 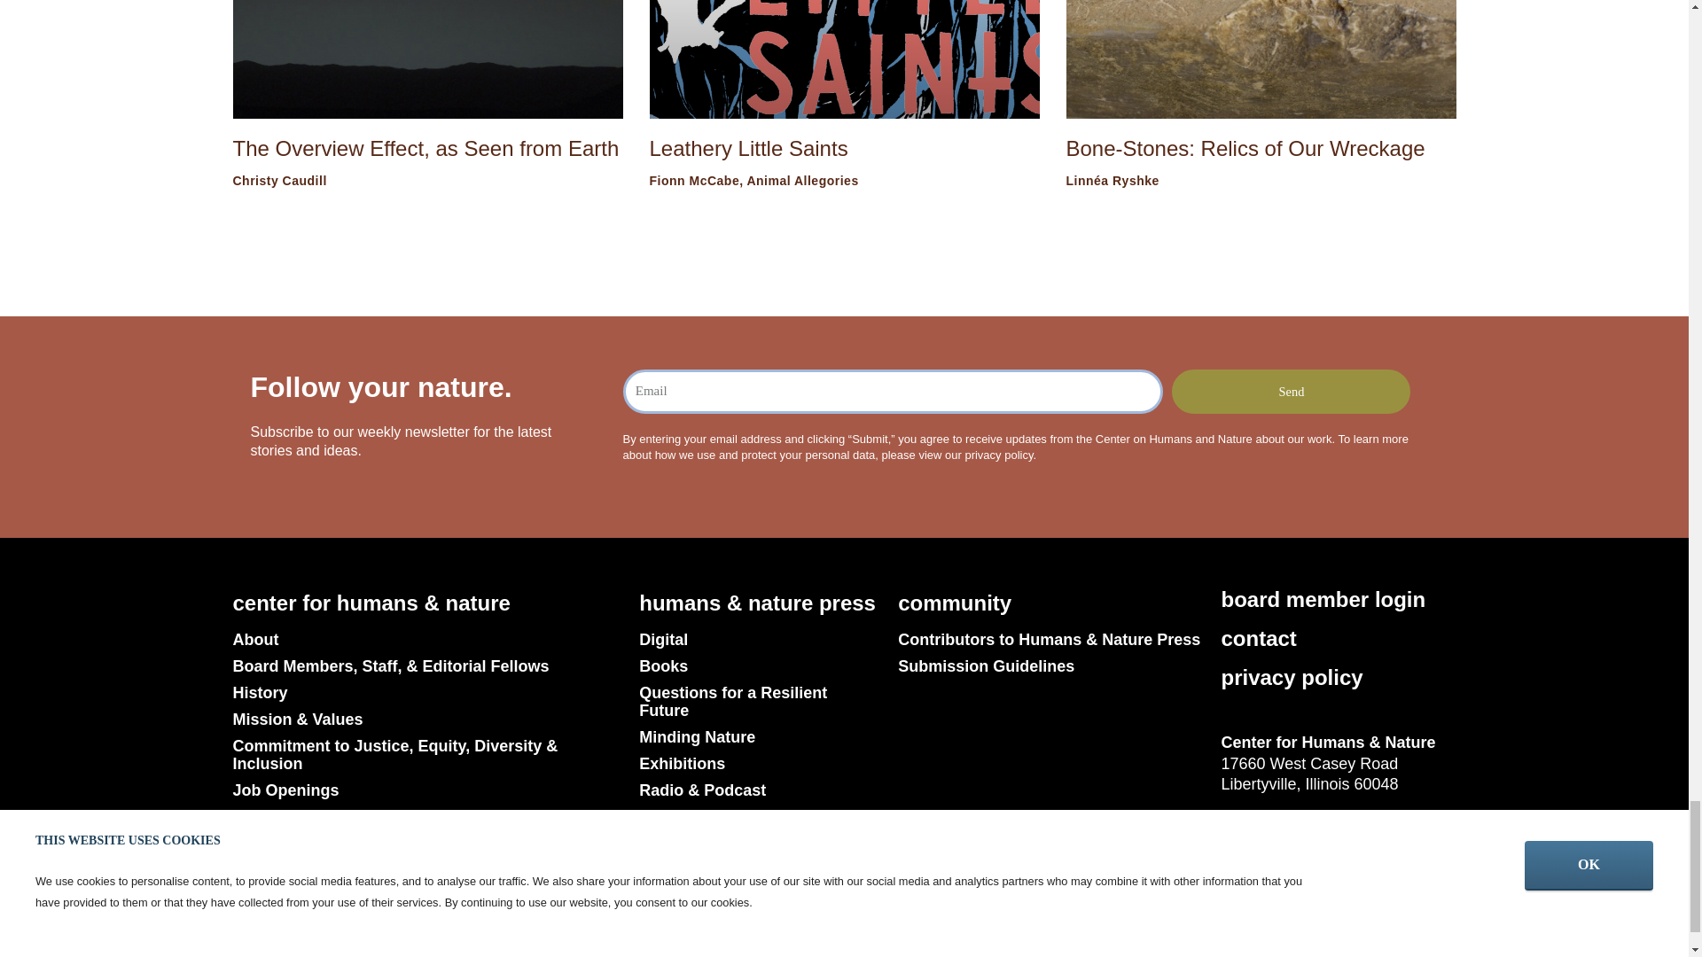 I want to click on History, so click(x=425, y=693).